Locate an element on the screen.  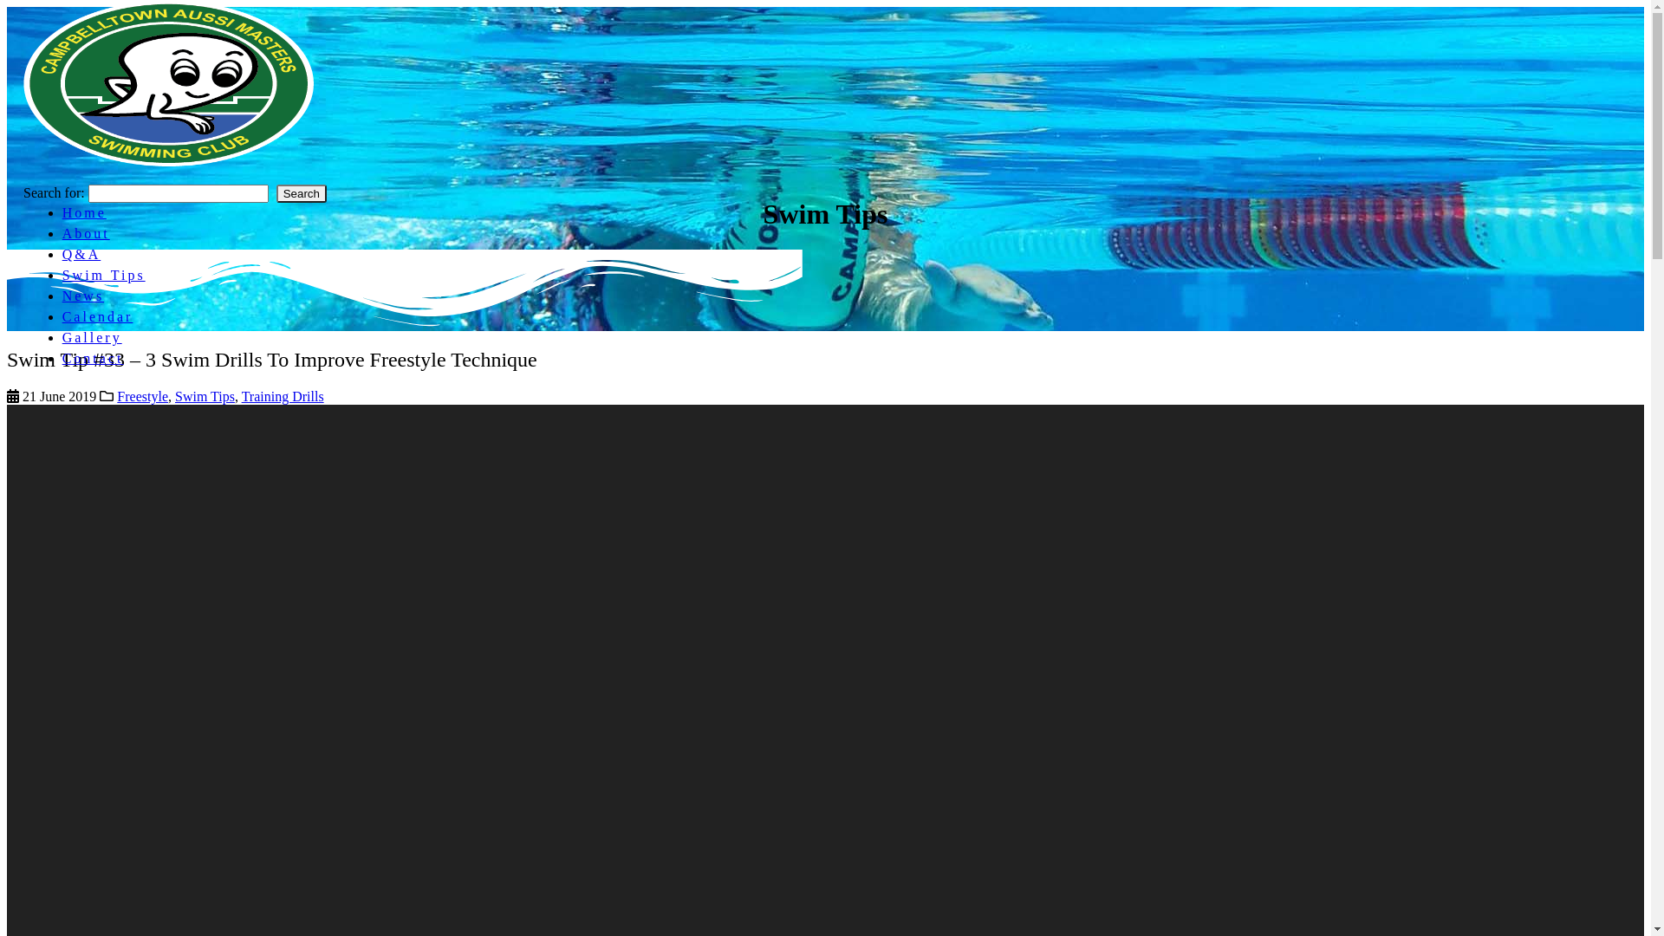
Swim Tips is located at coordinates (205, 397).